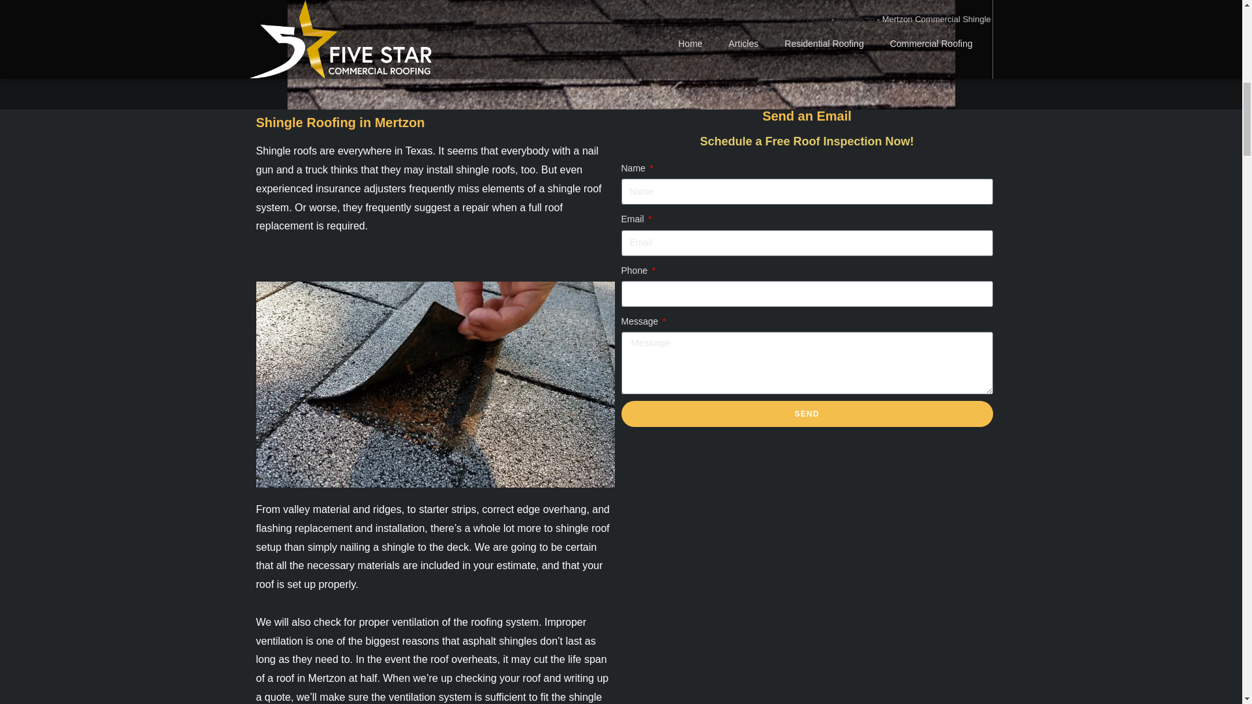 The height and width of the screenshot is (704, 1252). What do you see at coordinates (620, 55) in the screenshot?
I see `Mertzon Commercial Shingle Roofs 1` at bounding box center [620, 55].